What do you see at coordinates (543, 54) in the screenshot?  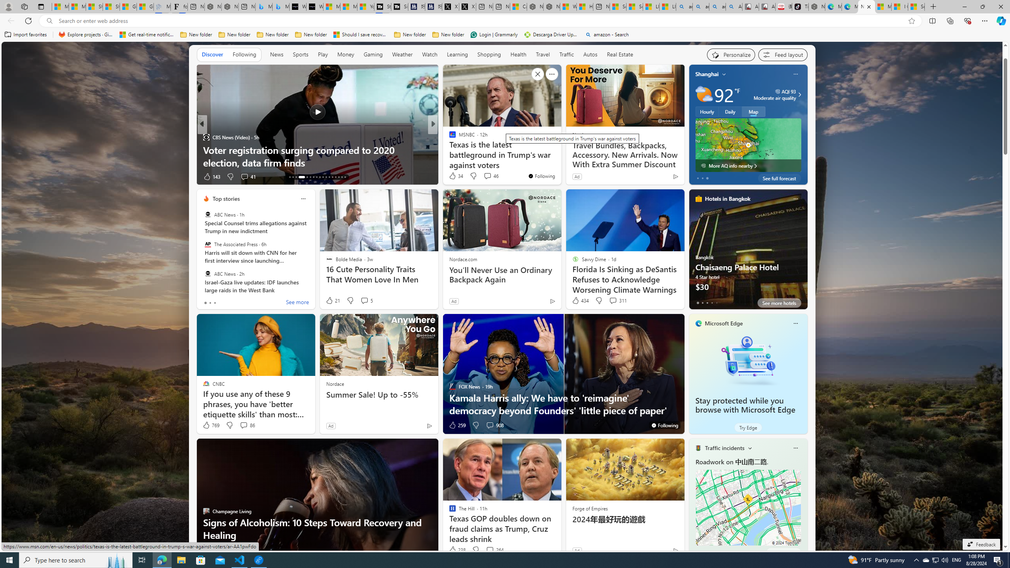 I see `Travel` at bounding box center [543, 54].